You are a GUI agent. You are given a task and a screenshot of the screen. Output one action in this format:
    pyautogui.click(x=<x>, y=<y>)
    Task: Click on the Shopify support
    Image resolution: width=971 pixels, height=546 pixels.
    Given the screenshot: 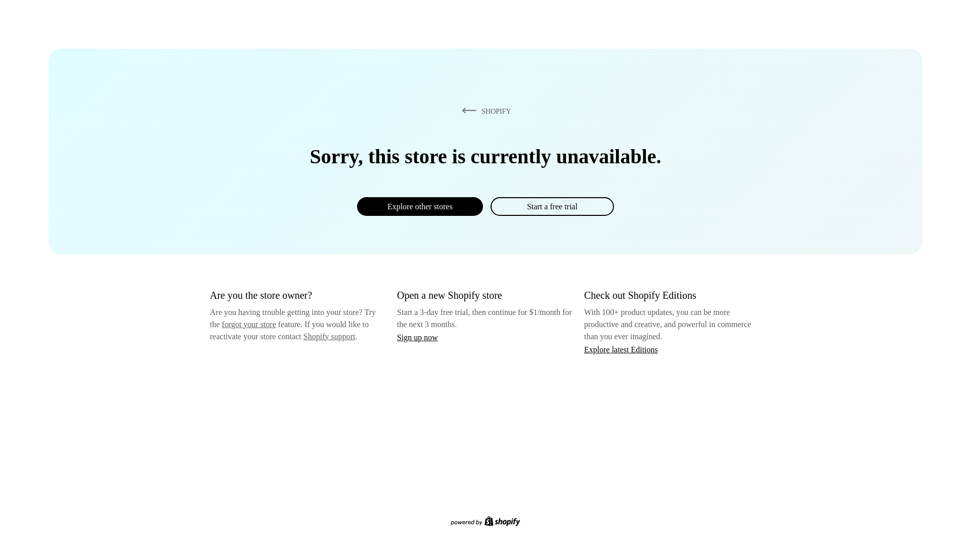 What is the action you would take?
    pyautogui.click(x=329, y=336)
    